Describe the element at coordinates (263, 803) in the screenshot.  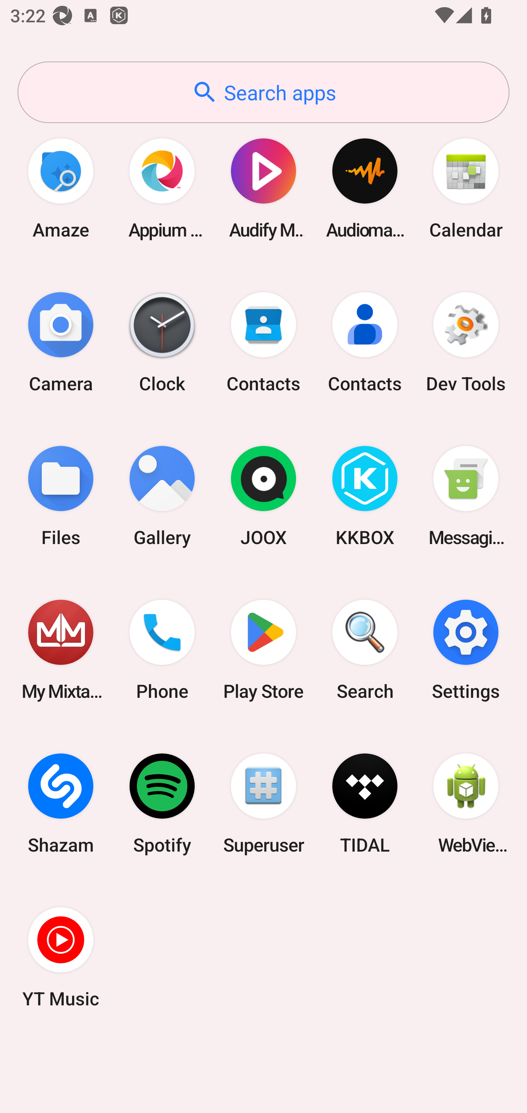
I see `Superuser` at that location.